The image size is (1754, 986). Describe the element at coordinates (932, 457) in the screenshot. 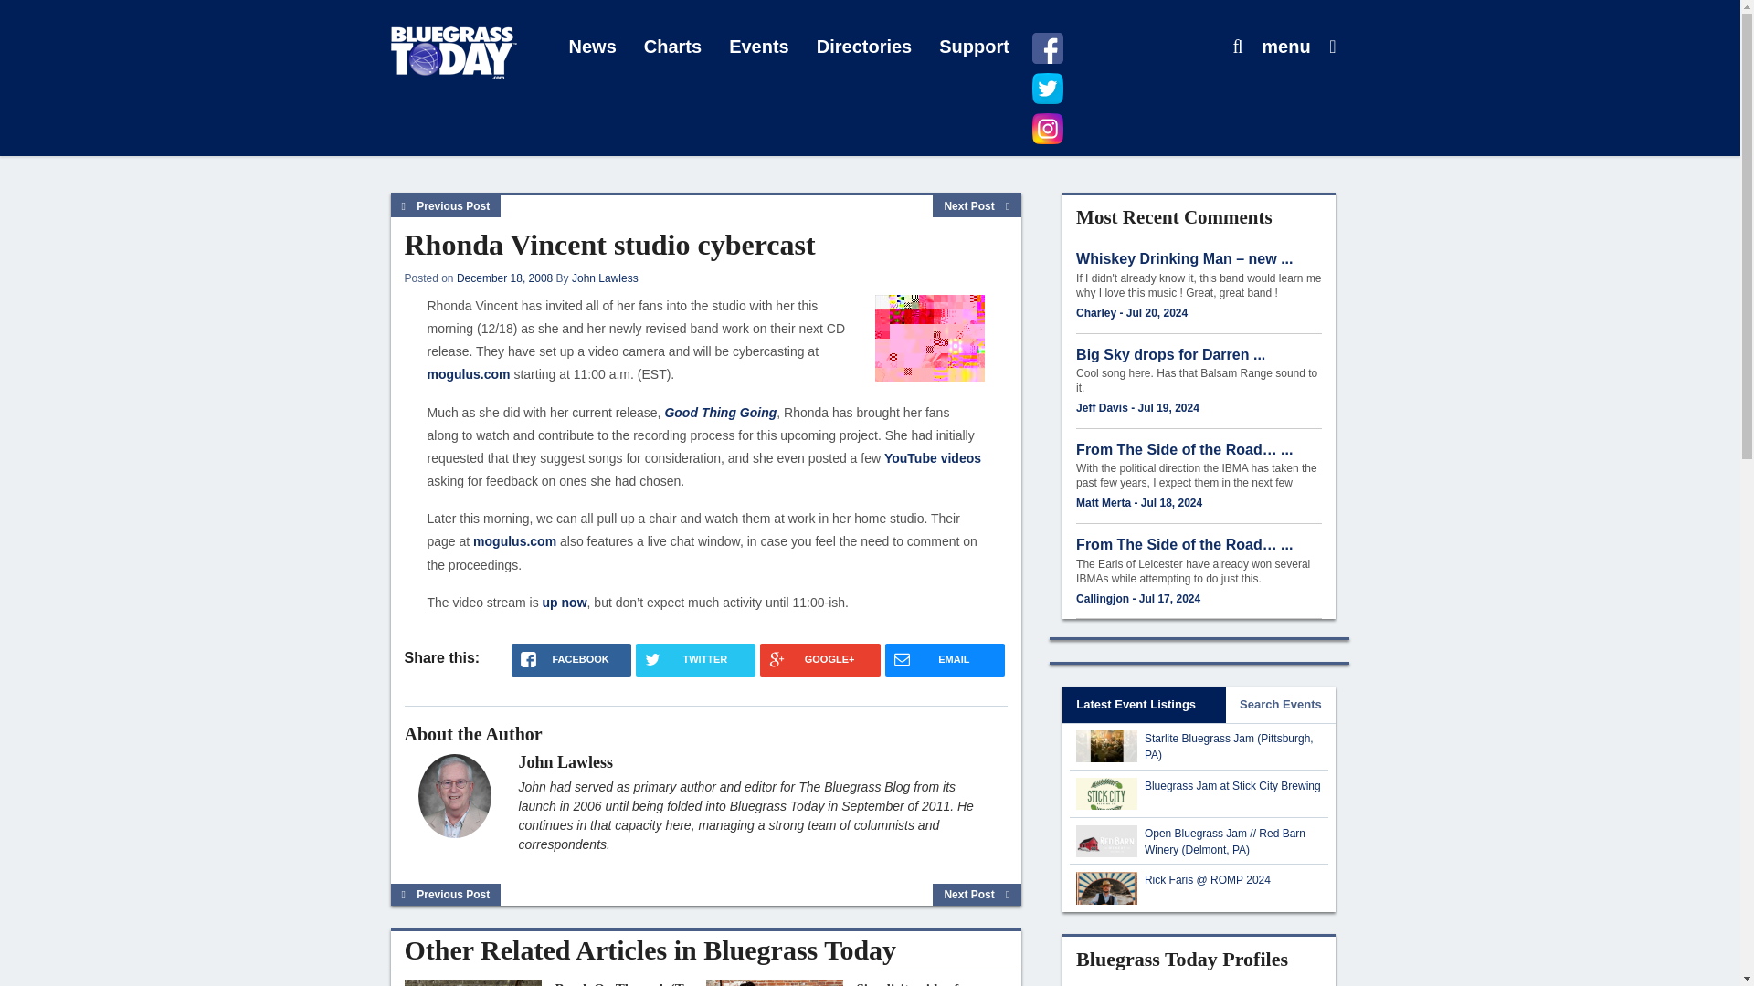

I see `YouTube videos` at that location.